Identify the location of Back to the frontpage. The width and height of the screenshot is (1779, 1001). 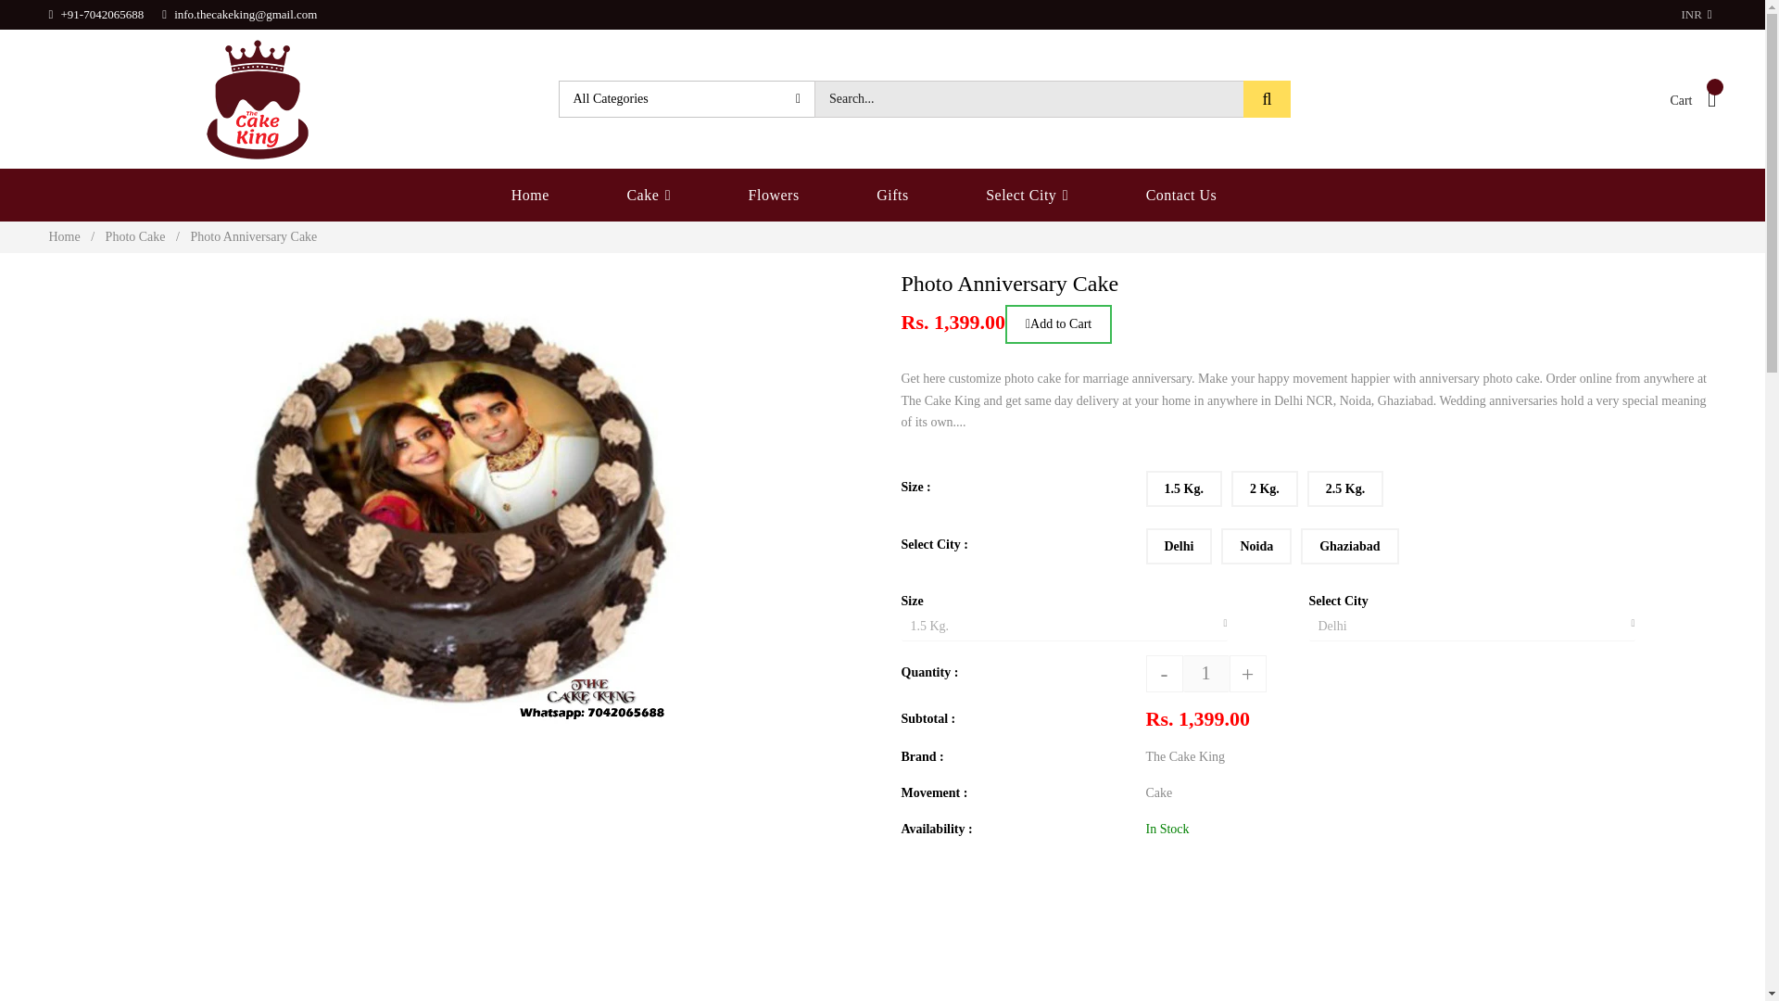
(65, 237).